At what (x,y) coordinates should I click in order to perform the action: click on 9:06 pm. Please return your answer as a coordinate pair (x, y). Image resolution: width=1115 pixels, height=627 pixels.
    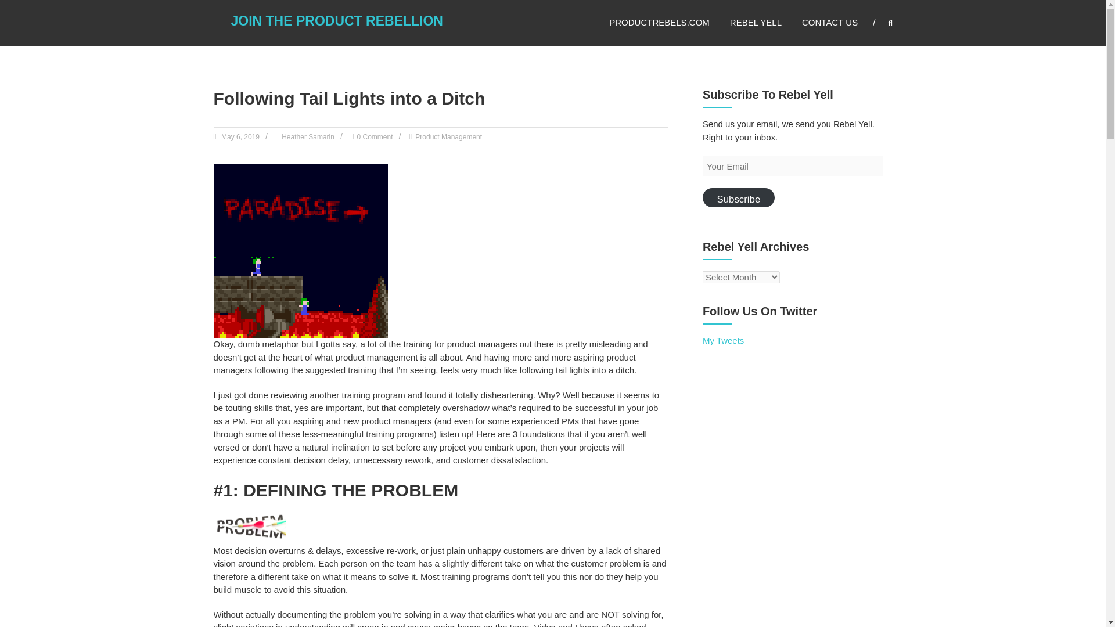
    Looking at the image, I should click on (239, 137).